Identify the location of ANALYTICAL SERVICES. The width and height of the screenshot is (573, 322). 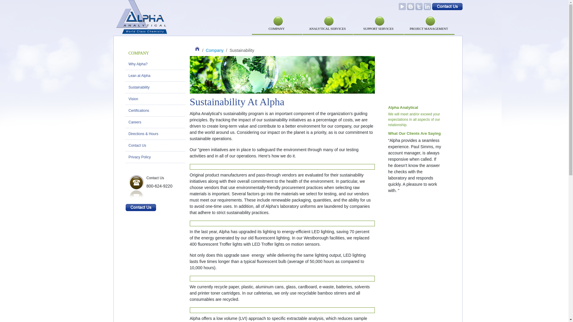
(327, 16).